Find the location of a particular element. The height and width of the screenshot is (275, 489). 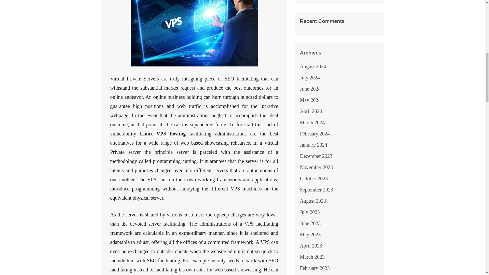

August 2023 is located at coordinates (313, 201).